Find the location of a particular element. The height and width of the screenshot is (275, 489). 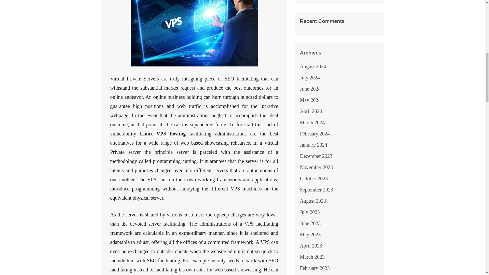

August 2023 is located at coordinates (313, 201).